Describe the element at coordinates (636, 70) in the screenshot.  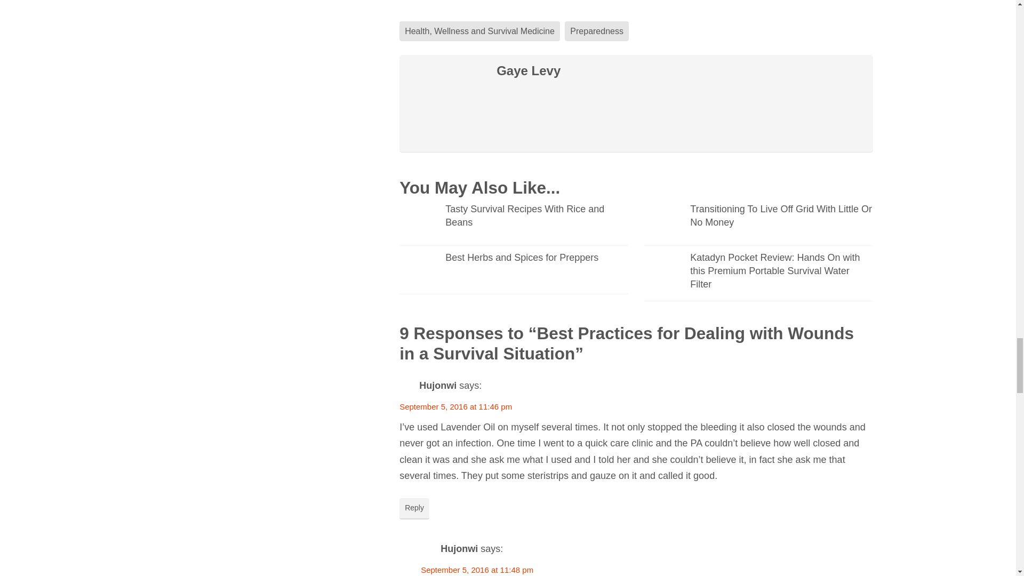
I see `Gaye Levy` at that location.